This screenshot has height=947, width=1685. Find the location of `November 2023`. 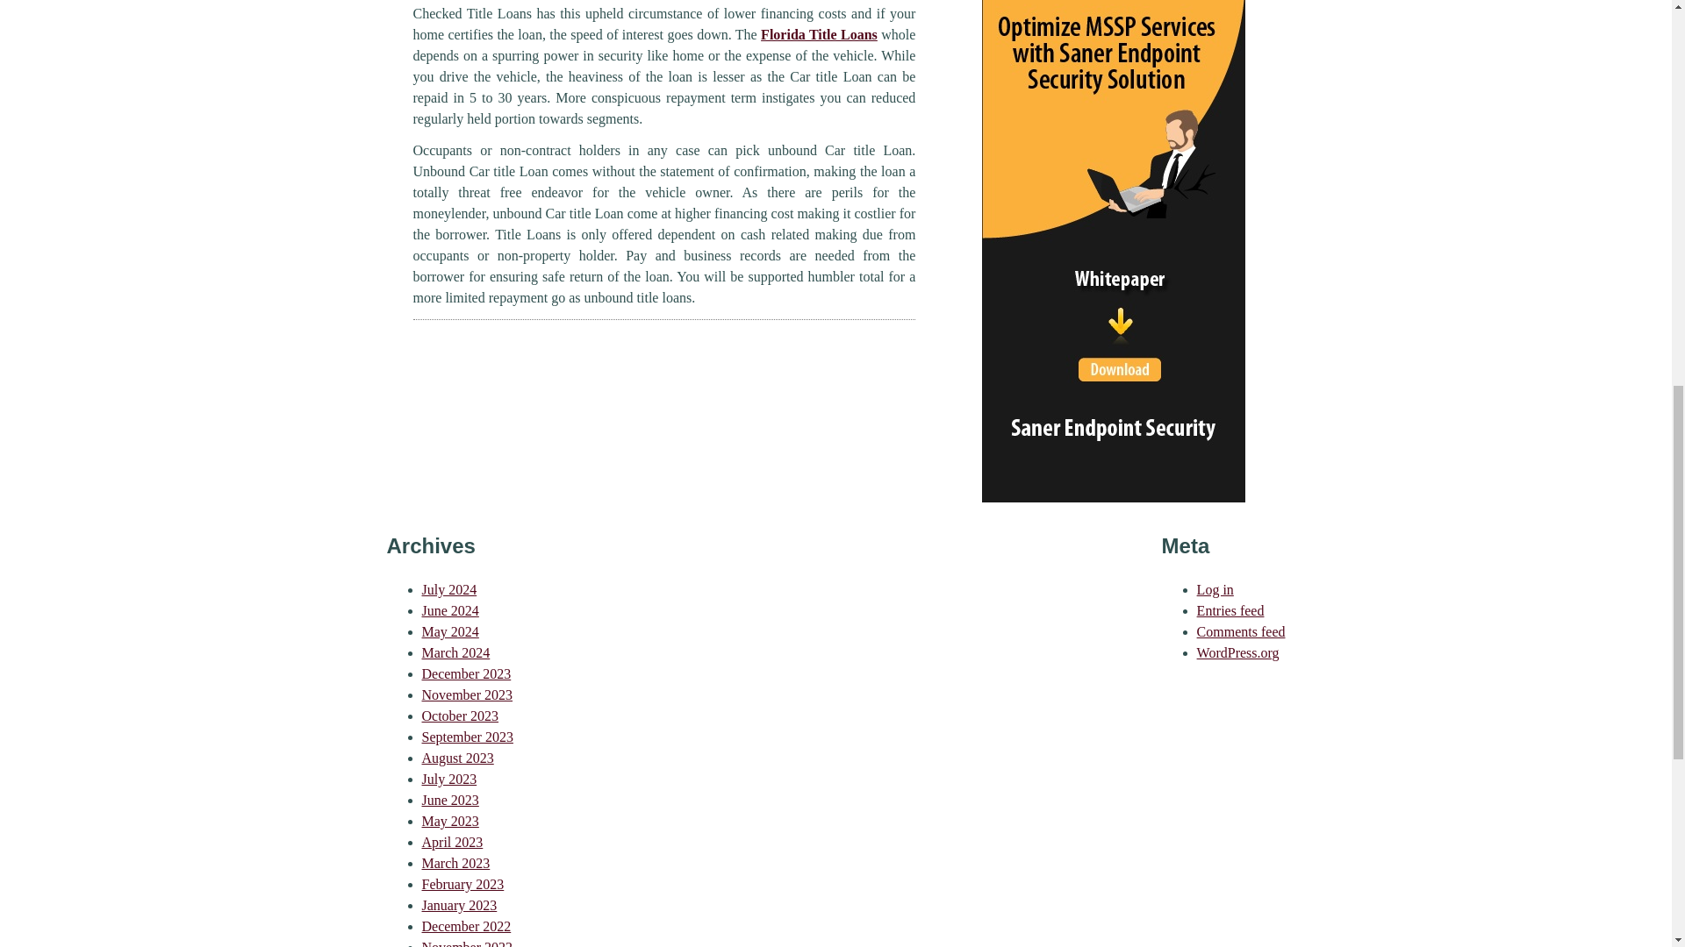

November 2023 is located at coordinates (467, 694).